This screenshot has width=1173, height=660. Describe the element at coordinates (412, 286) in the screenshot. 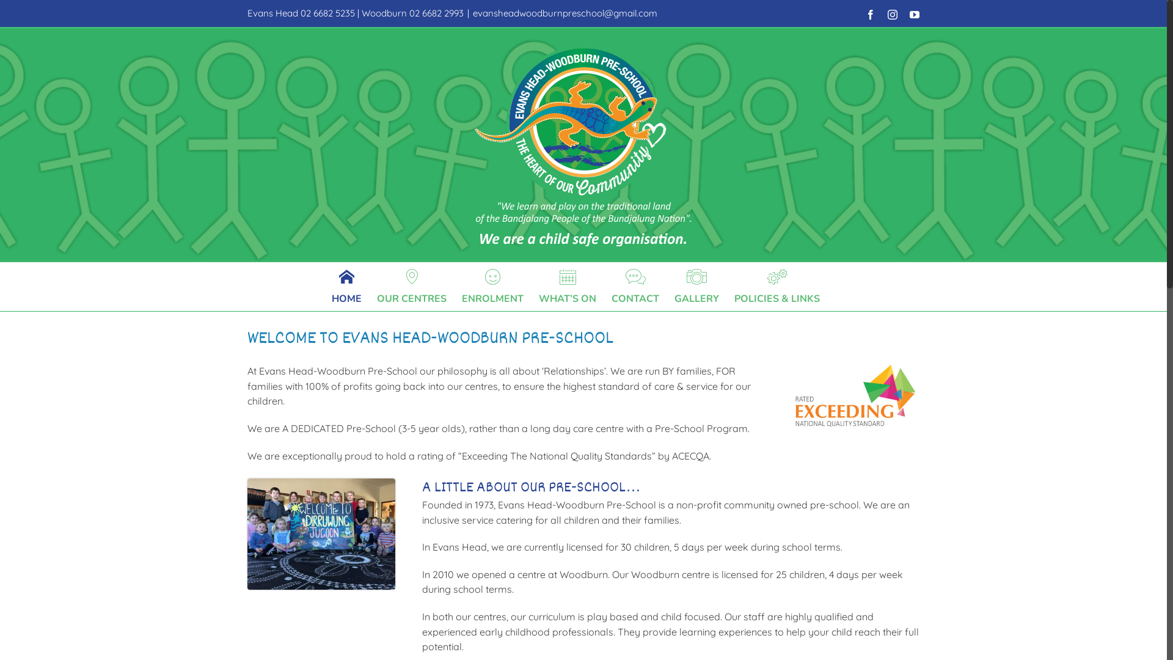

I see `OUR CENTRES` at that location.